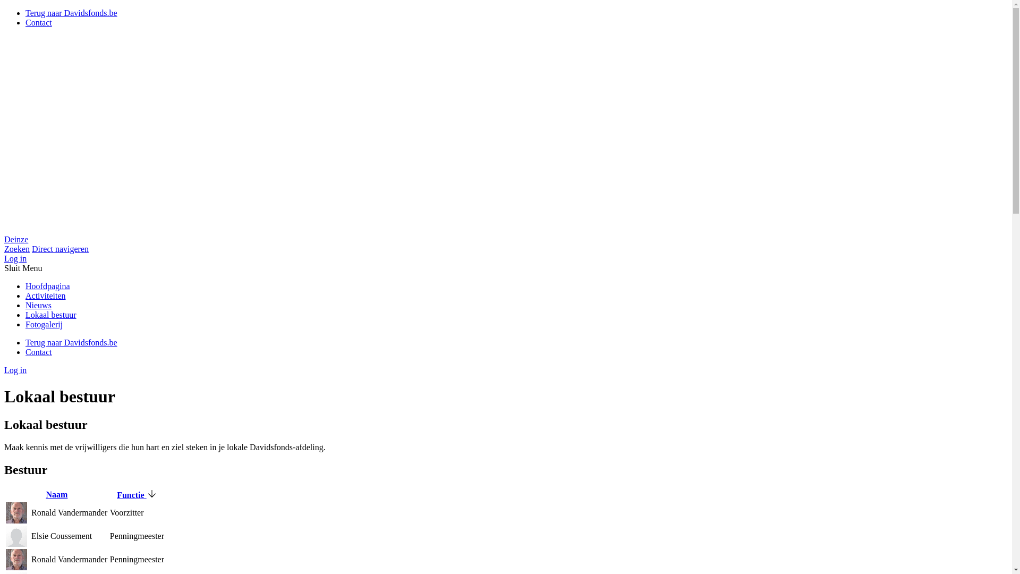 Image resolution: width=1020 pixels, height=574 pixels. What do you see at coordinates (15, 258) in the screenshot?
I see `Log in` at bounding box center [15, 258].